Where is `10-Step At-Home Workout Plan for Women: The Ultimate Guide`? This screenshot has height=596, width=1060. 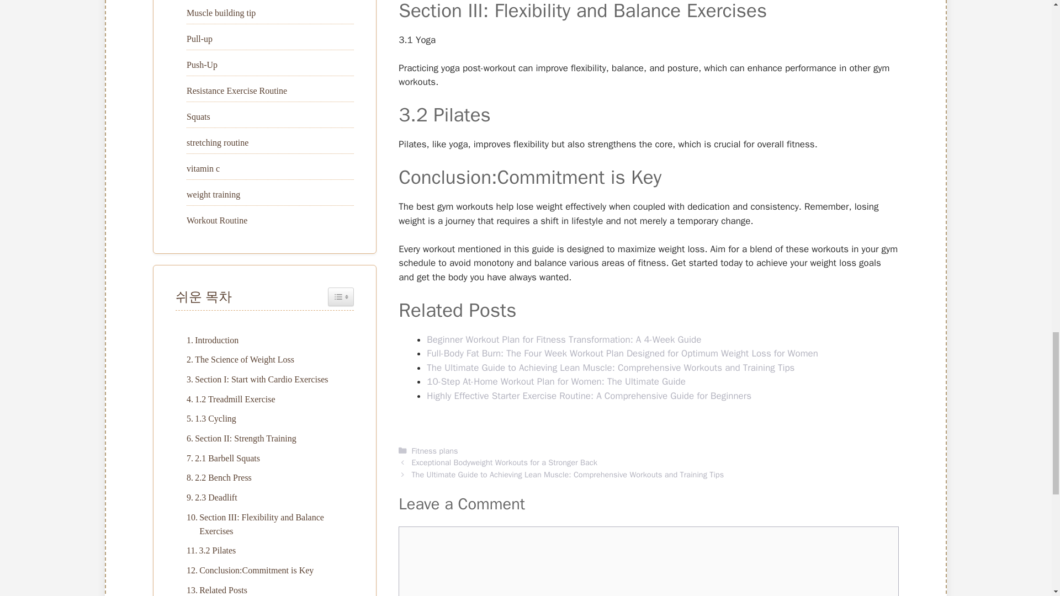
10-Step At-Home Workout Plan for Women: The Ultimate Guide is located at coordinates (556, 382).